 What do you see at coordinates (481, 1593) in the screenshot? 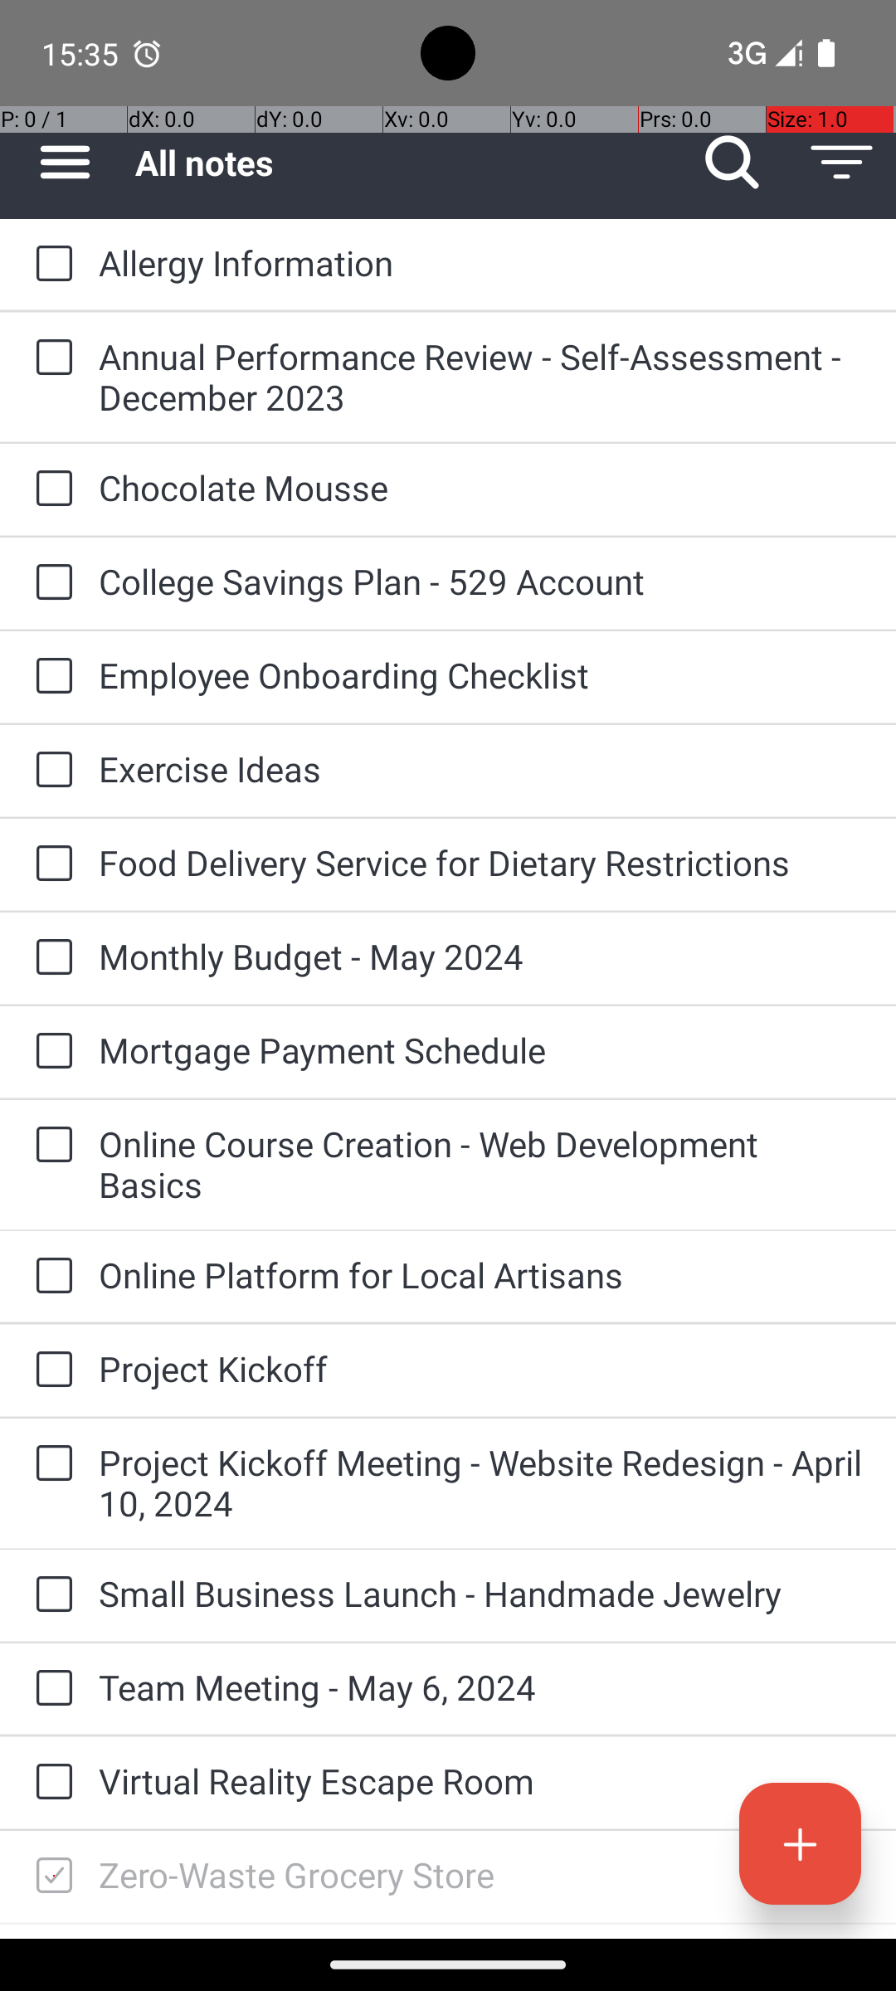
I see `Small Business Launch - Handmade Jewelry` at bounding box center [481, 1593].